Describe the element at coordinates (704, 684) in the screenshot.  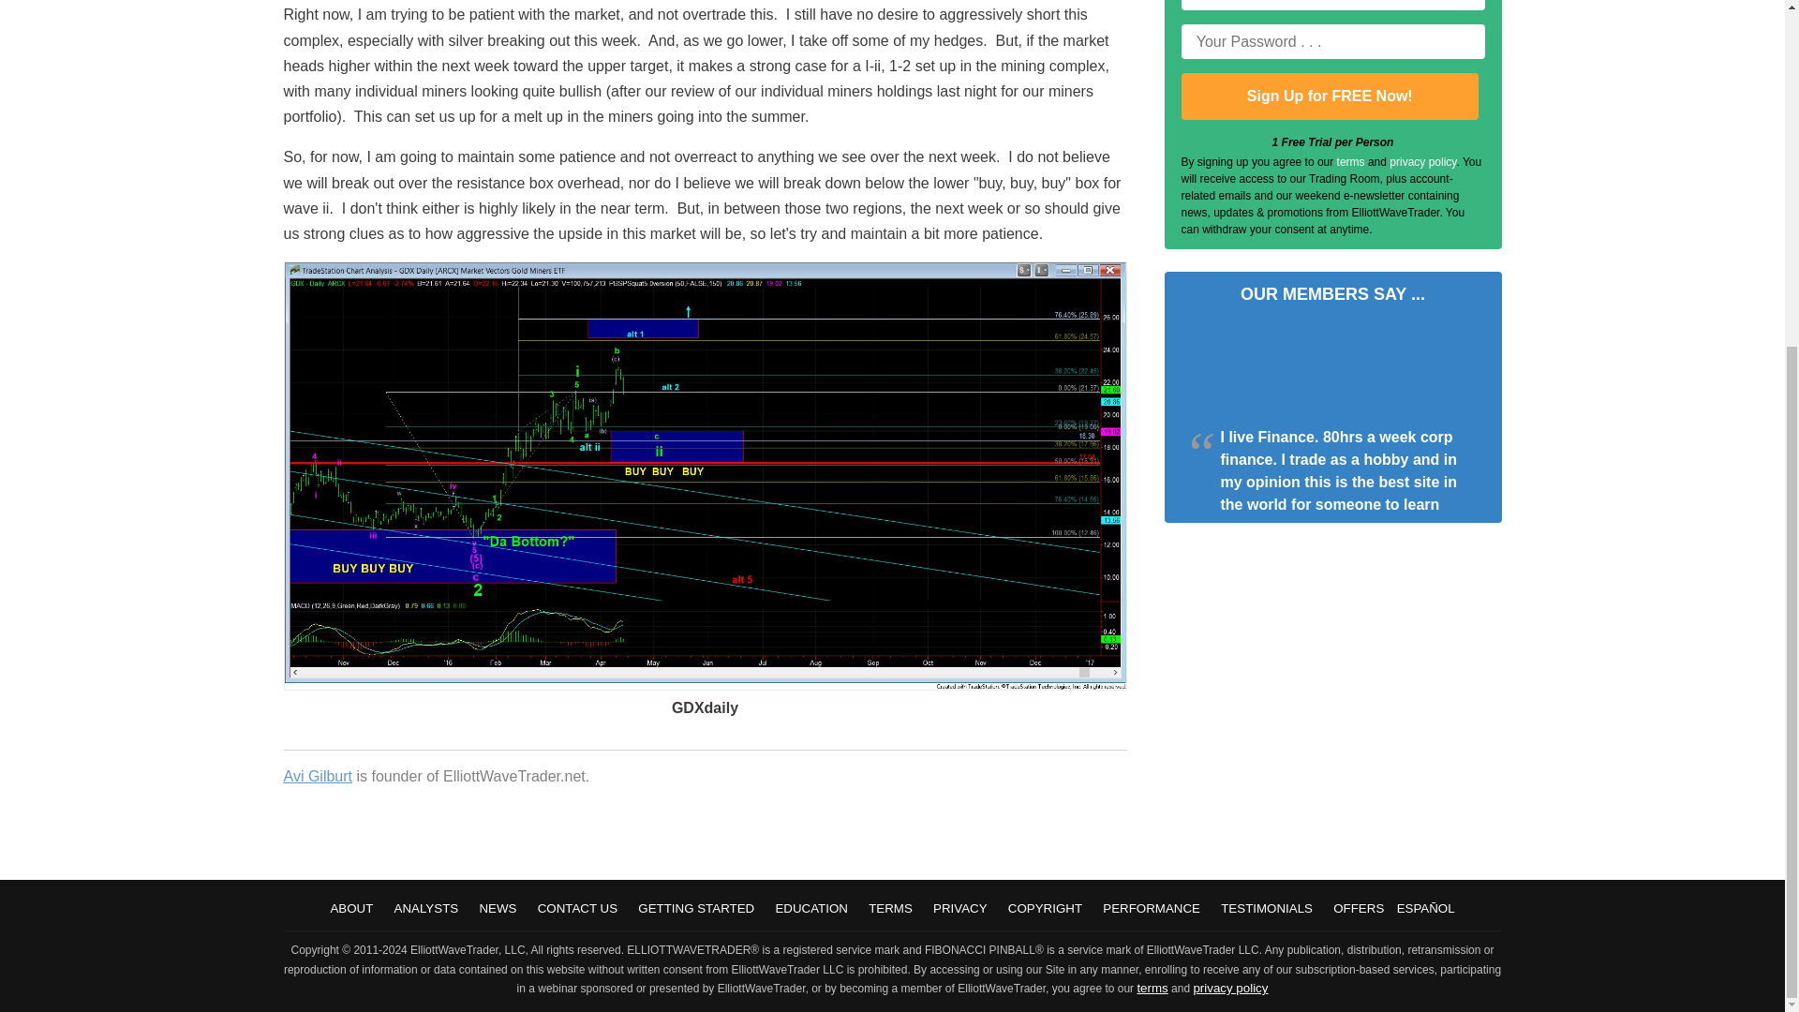
I see `Click to Enlarge` at that location.